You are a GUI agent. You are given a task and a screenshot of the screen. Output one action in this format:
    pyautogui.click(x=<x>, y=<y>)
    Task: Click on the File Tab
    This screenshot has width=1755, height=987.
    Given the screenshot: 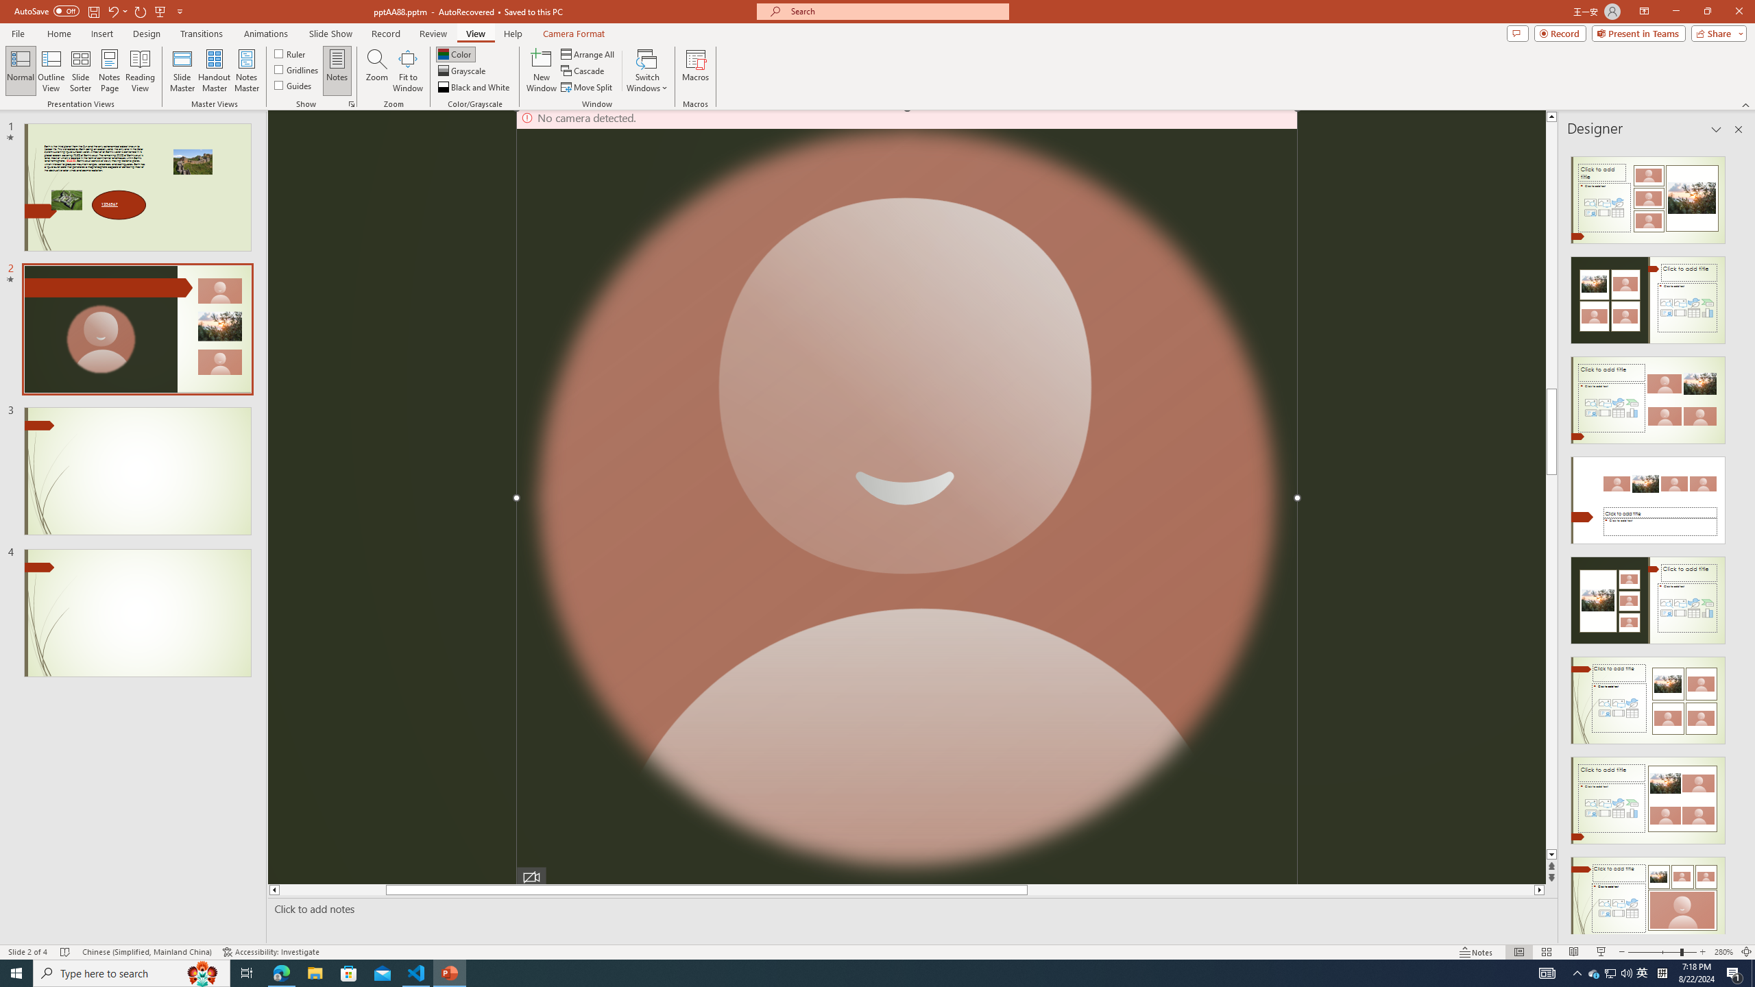 What is the action you would take?
    pyautogui.click(x=18, y=33)
    